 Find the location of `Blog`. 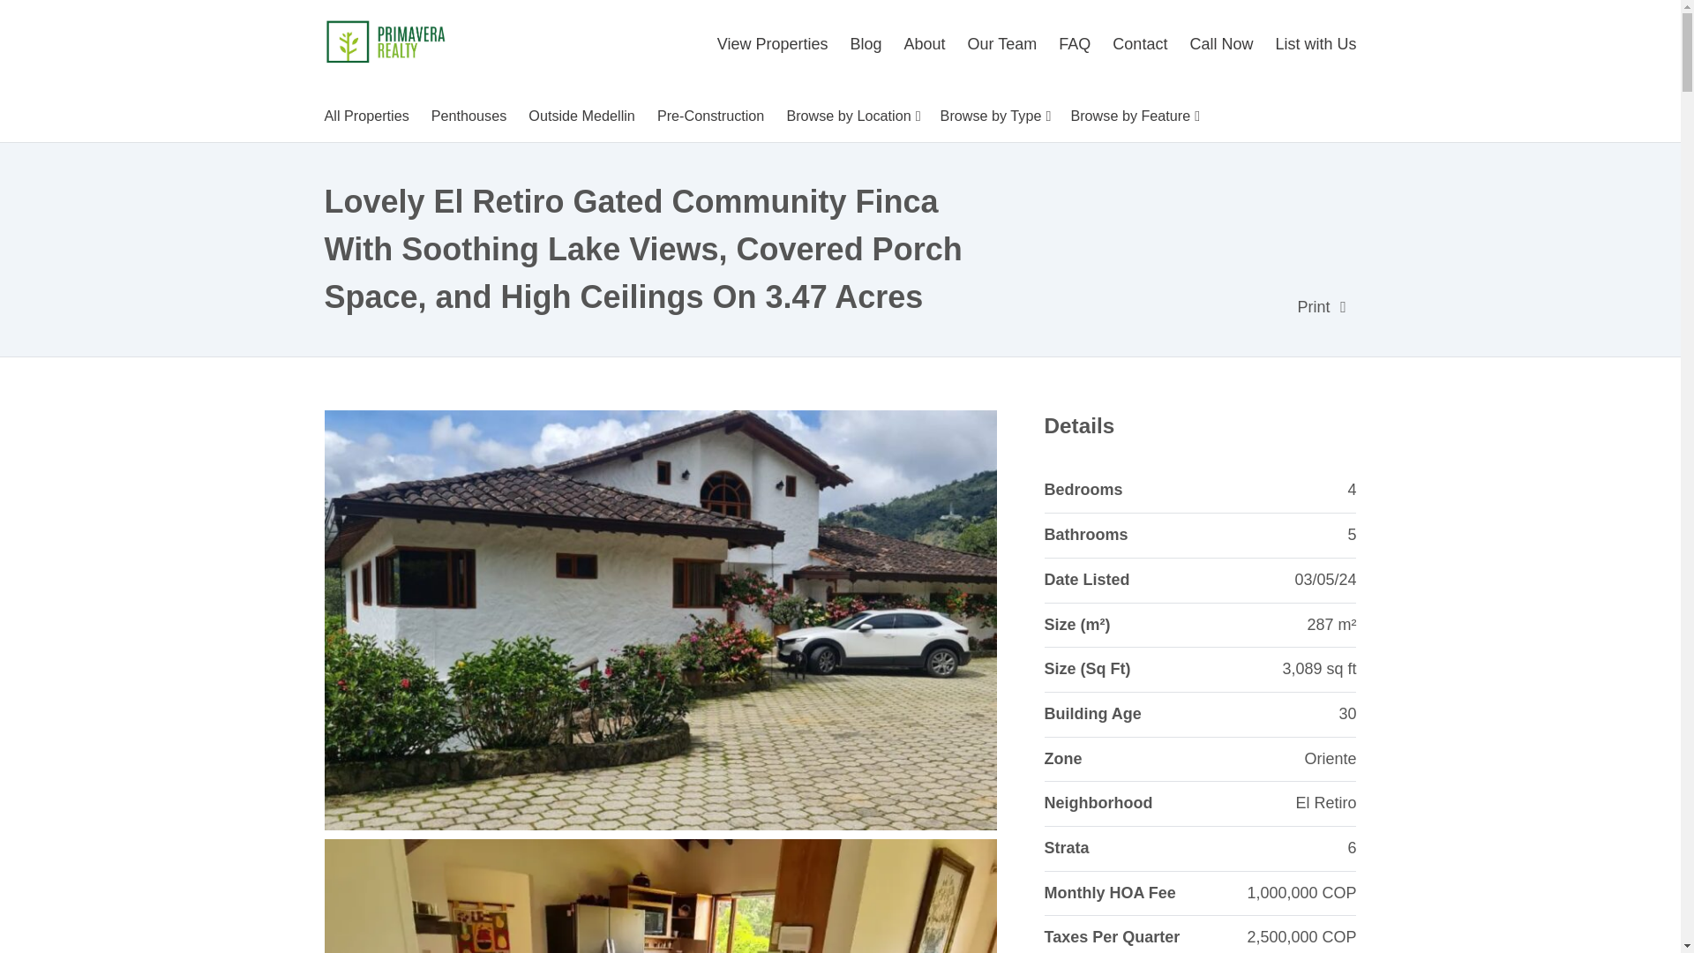

Blog is located at coordinates (866, 44).